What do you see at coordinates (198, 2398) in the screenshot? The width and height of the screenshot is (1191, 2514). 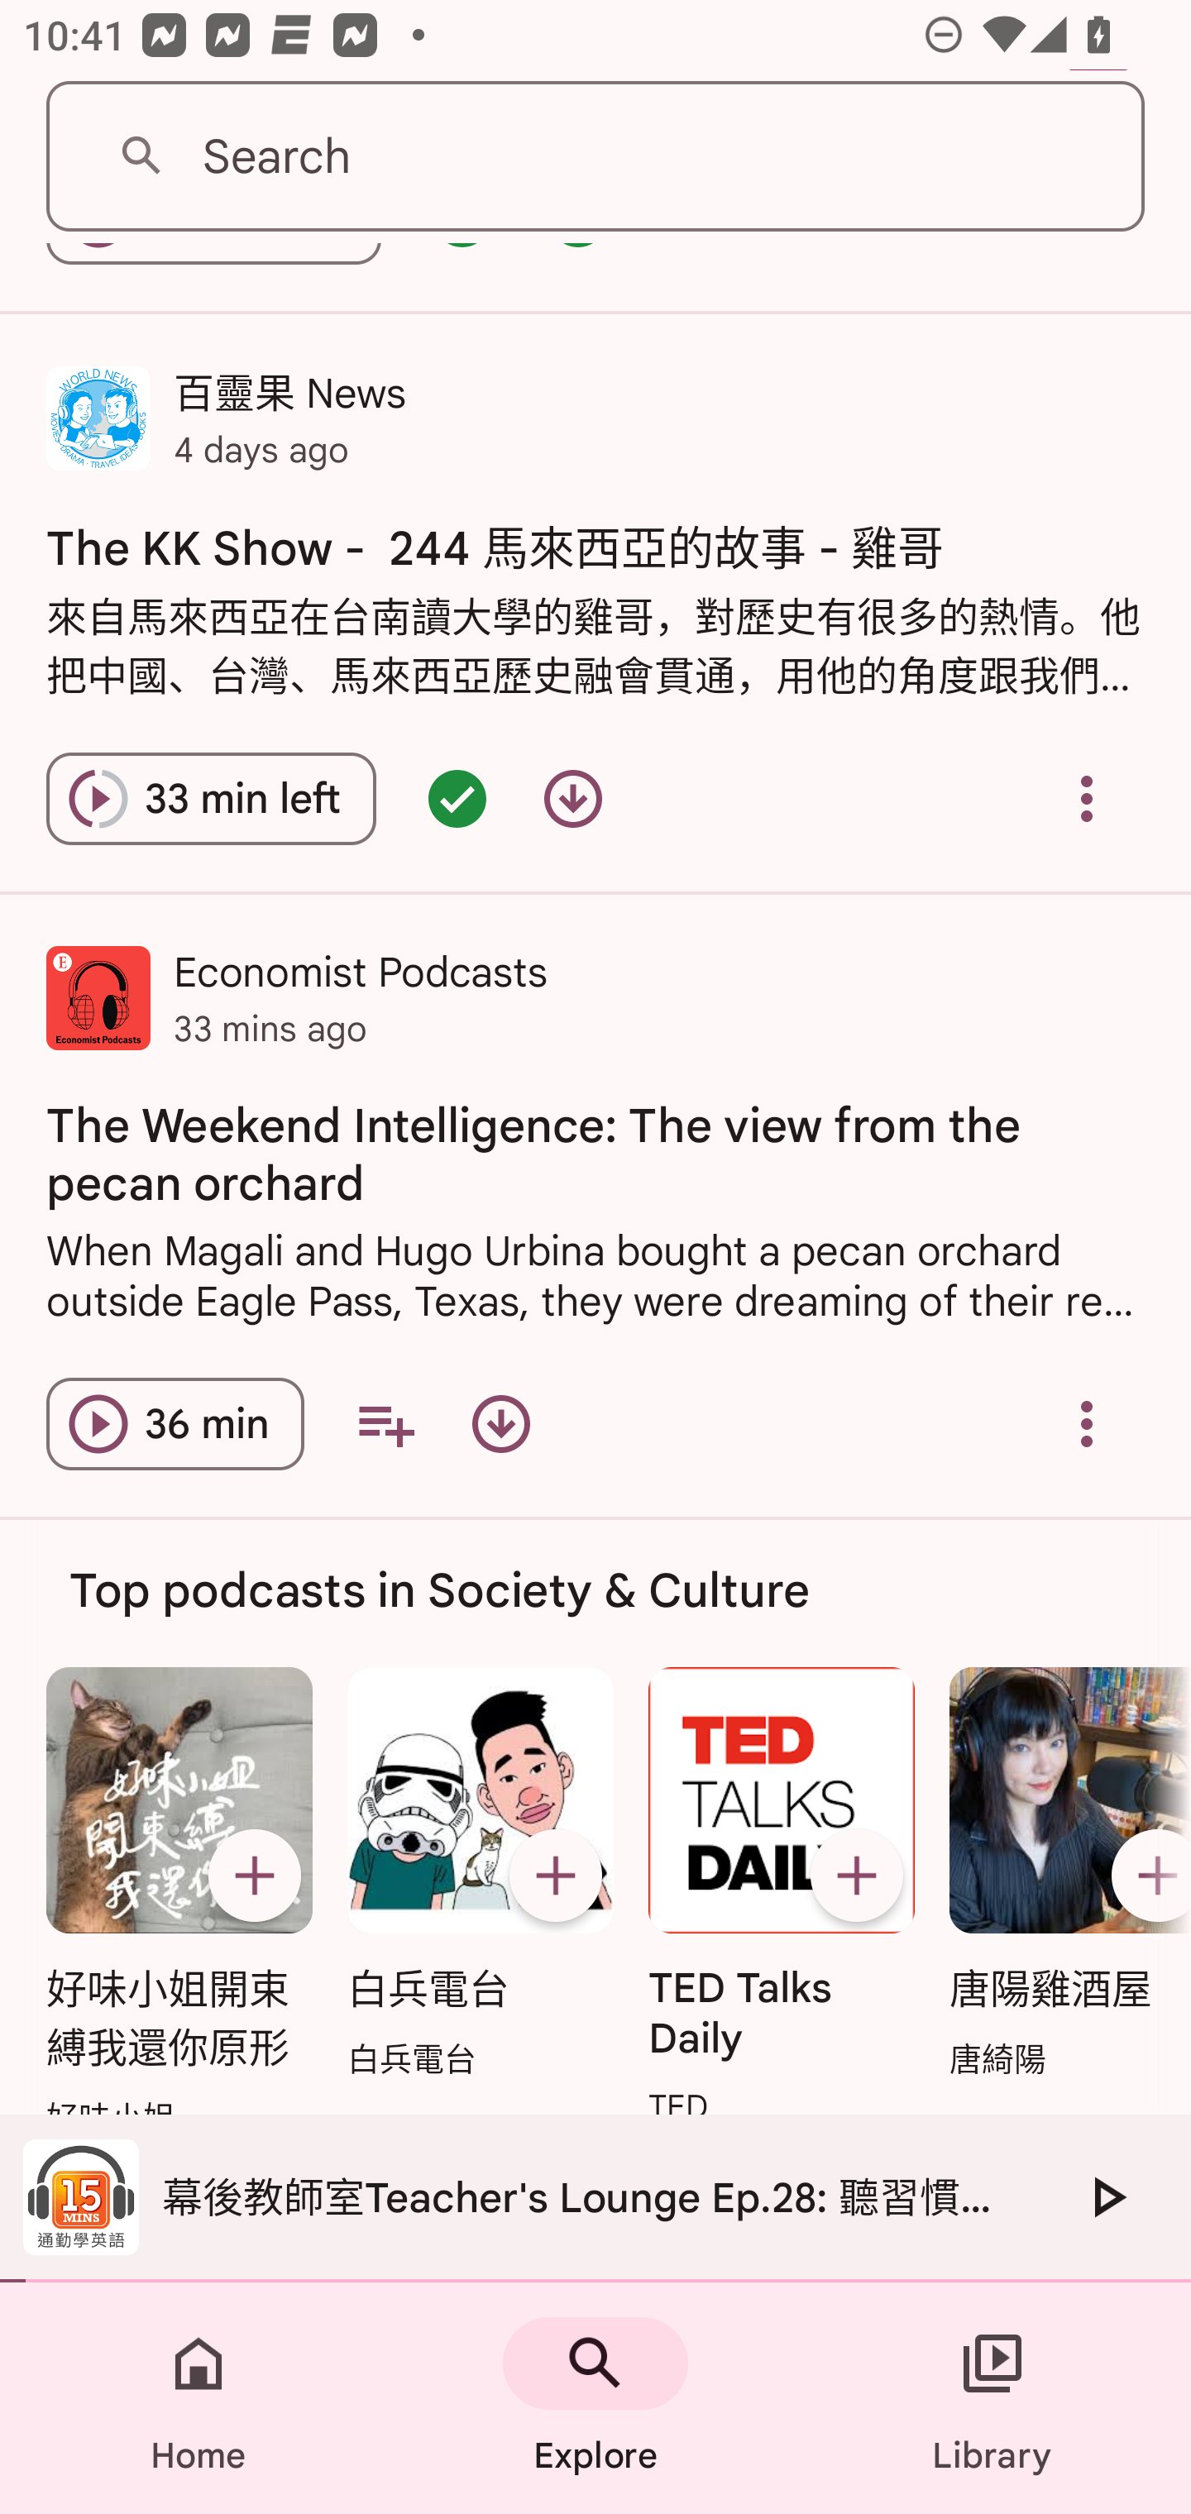 I see `Home` at bounding box center [198, 2398].